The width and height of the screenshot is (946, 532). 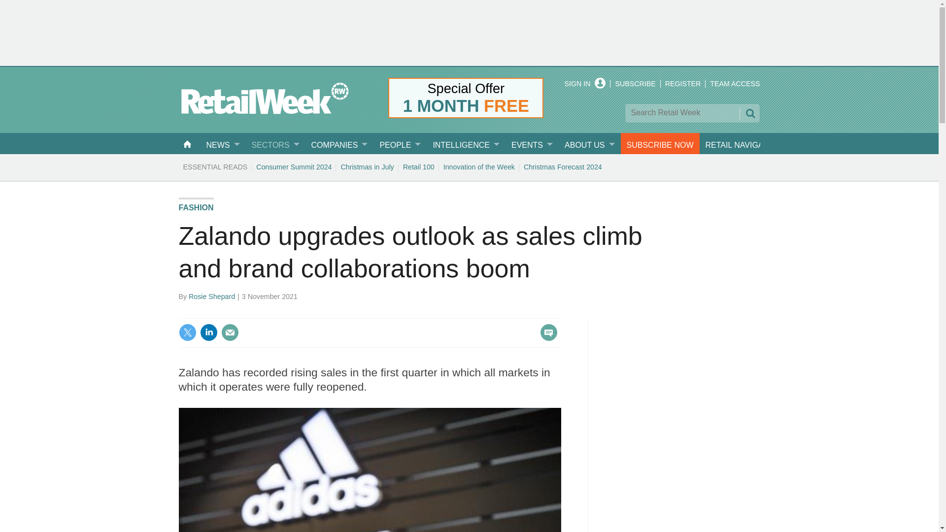 What do you see at coordinates (418, 166) in the screenshot?
I see `Retail 100` at bounding box center [418, 166].